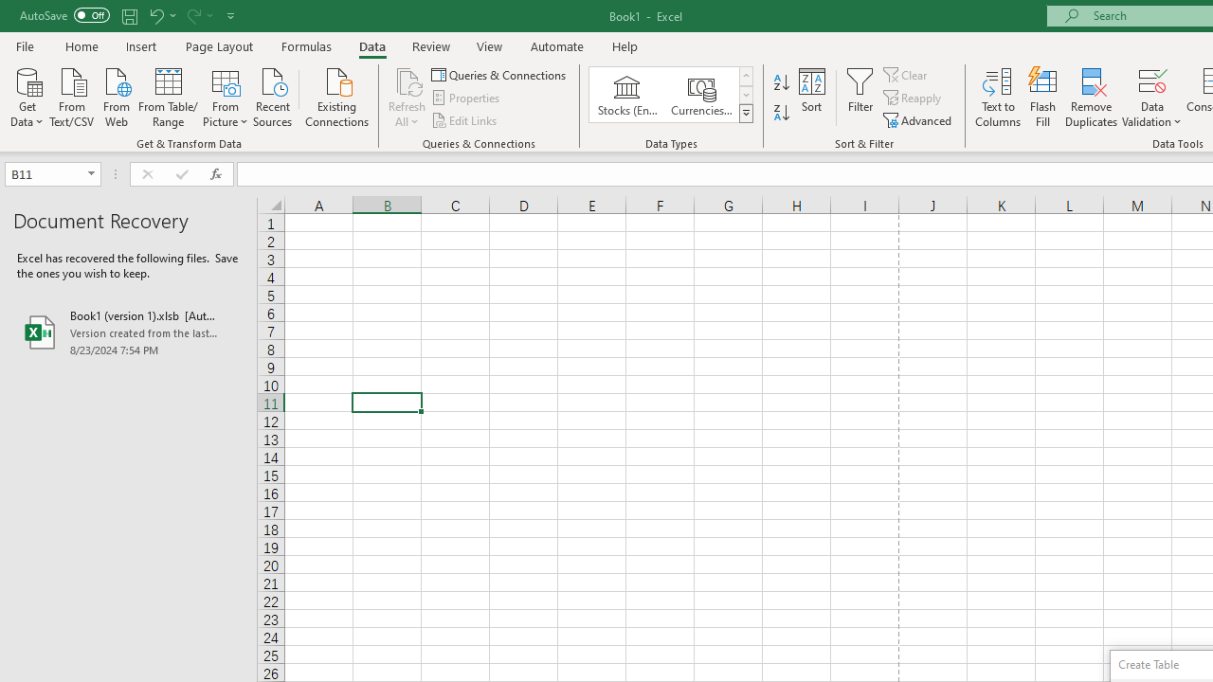 The height and width of the screenshot is (682, 1213). What do you see at coordinates (627, 95) in the screenshot?
I see `Stocks (English)` at bounding box center [627, 95].